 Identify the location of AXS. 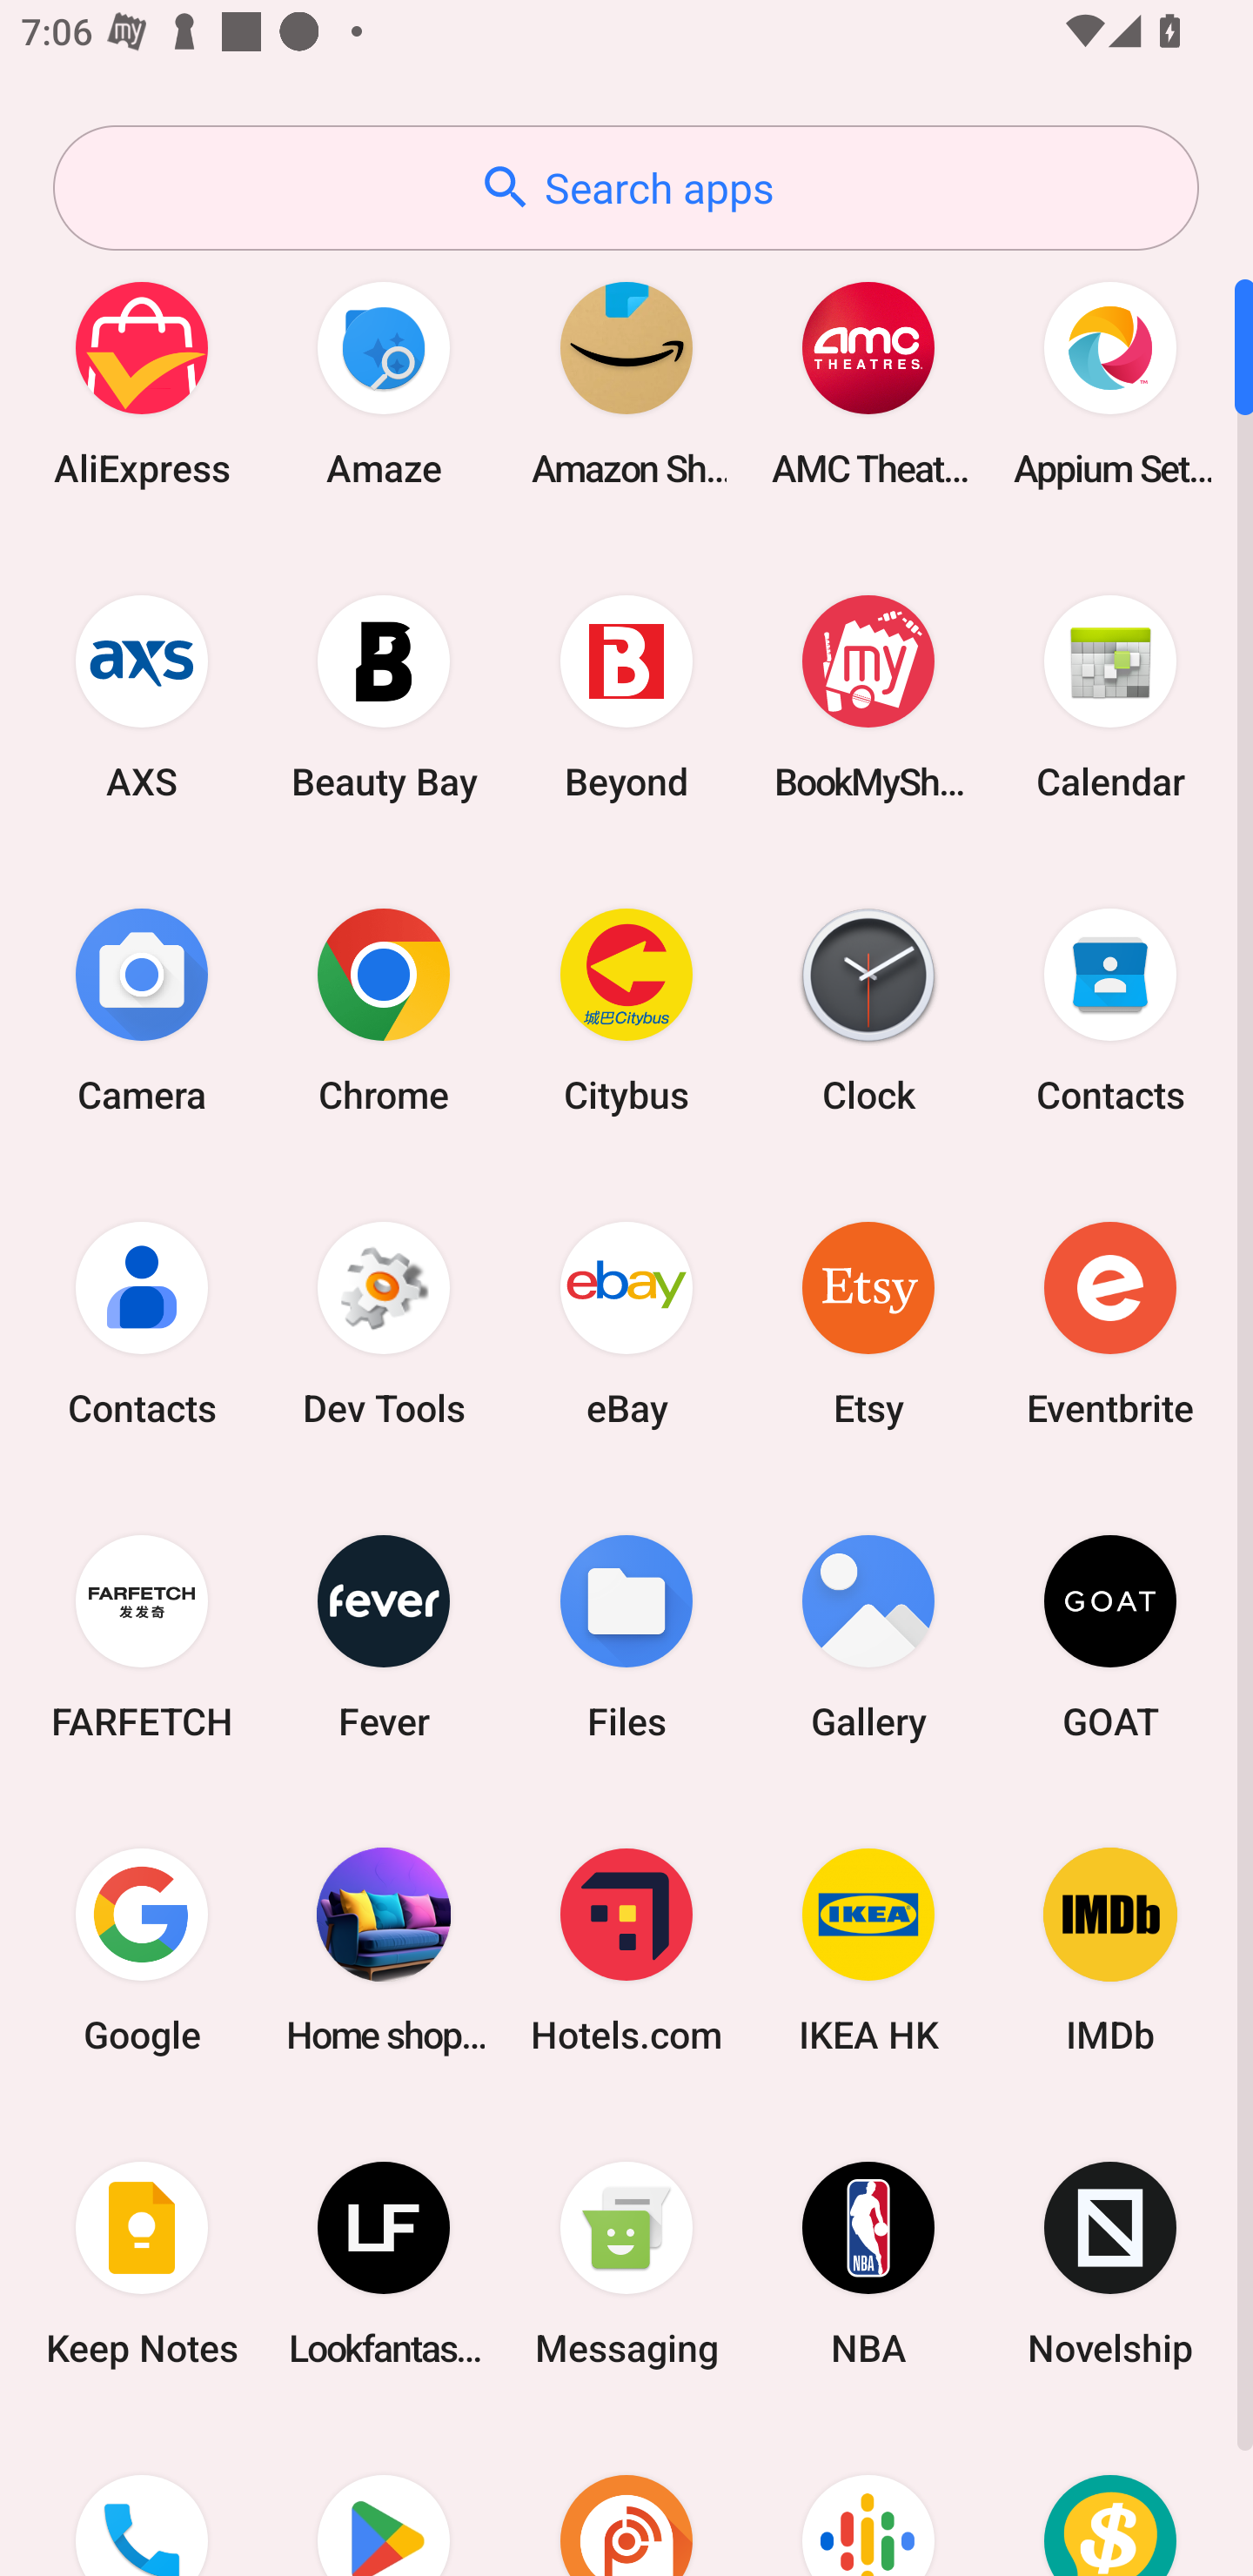
(142, 696).